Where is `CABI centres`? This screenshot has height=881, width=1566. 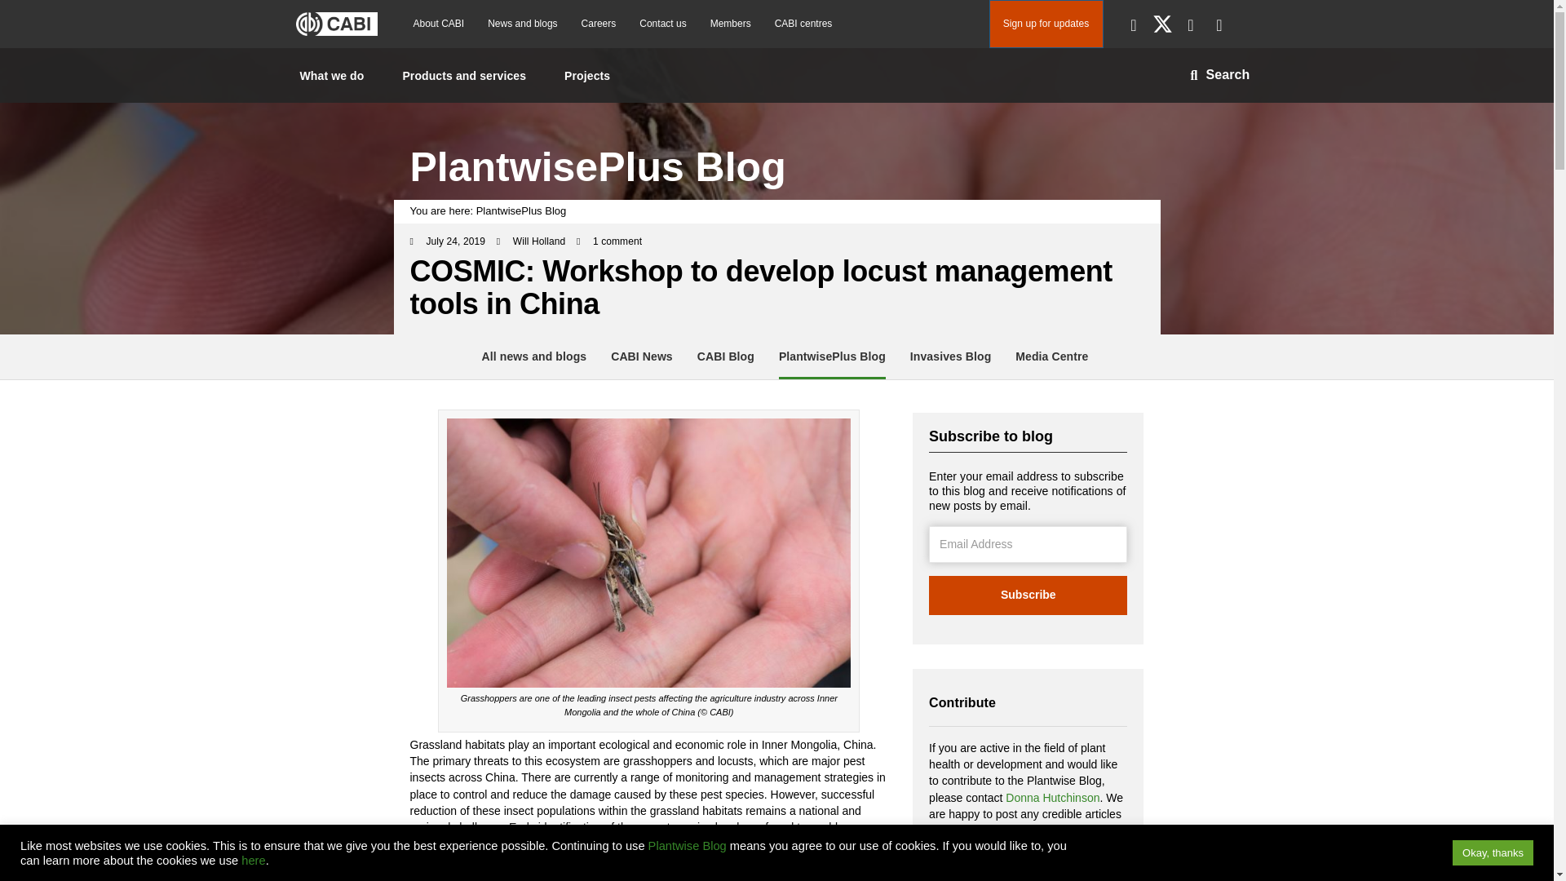 CABI centres is located at coordinates (803, 23).